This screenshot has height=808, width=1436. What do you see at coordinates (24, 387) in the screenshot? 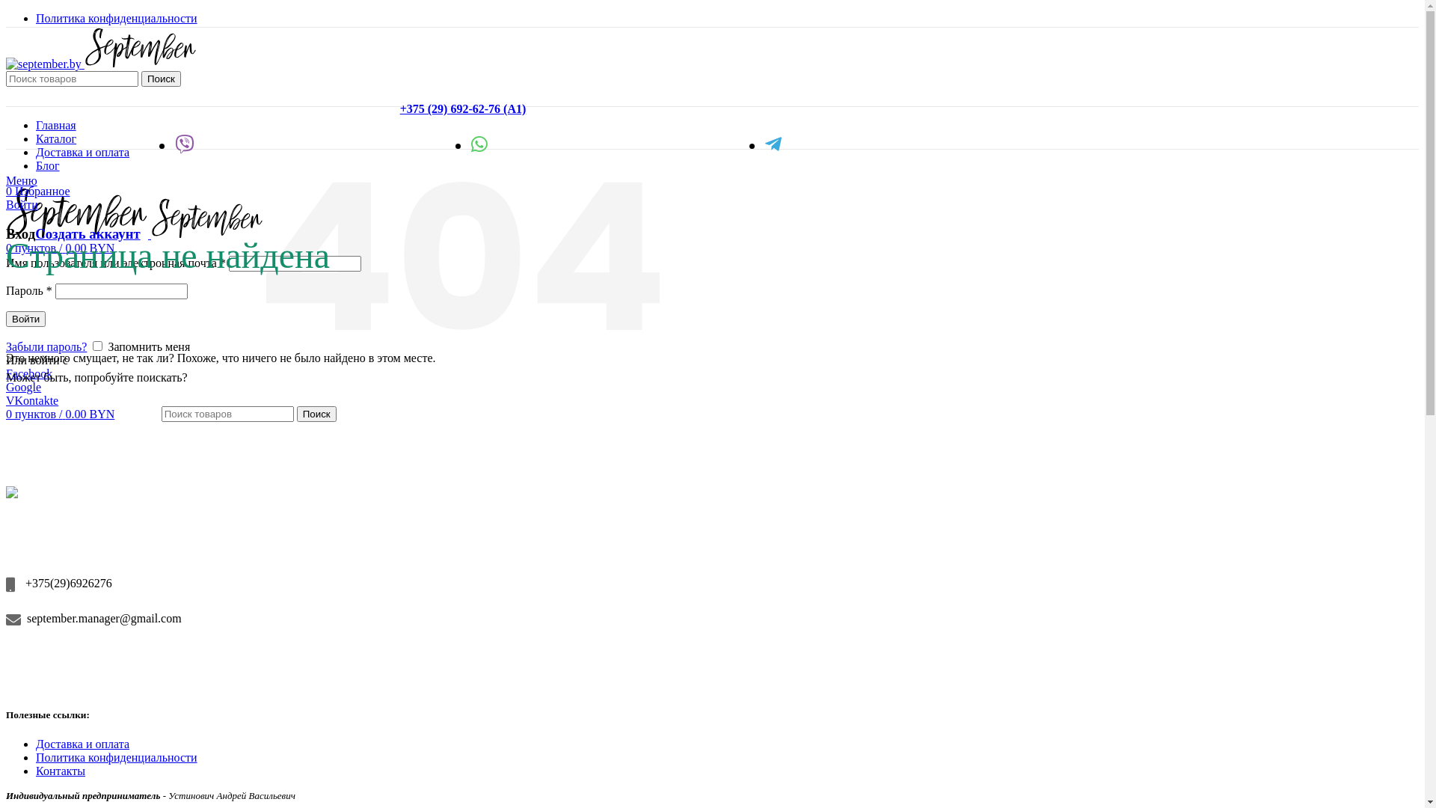
I see `Google` at bounding box center [24, 387].